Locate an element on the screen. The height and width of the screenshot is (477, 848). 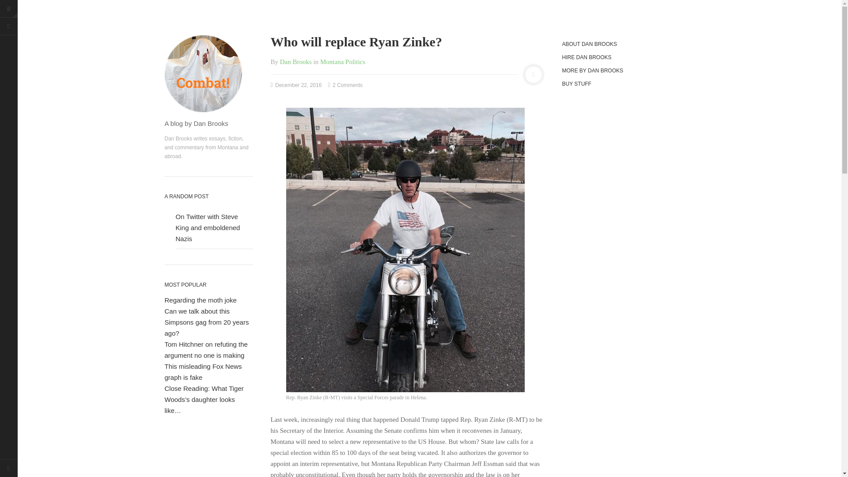
ABOUT DAN BROOKS is located at coordinates (620, 44).